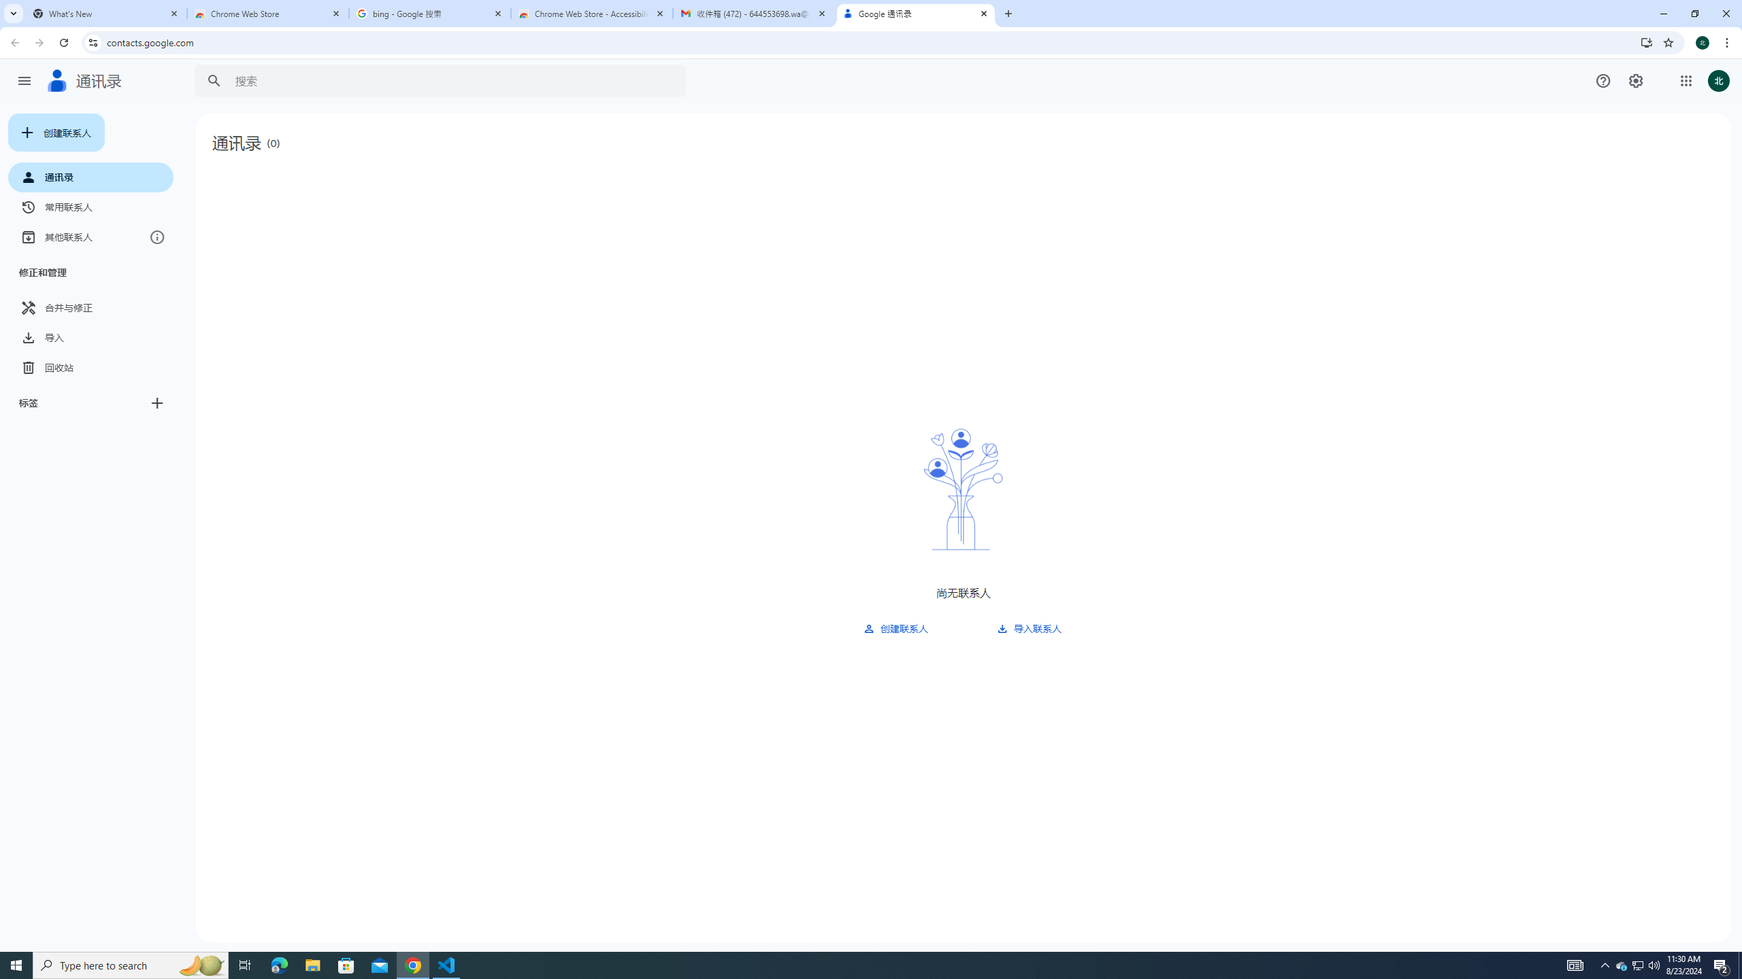 Image resolution: width=1742 pixels, height=979 pixels. Describe the element at coordinates (1647, 42) in the screenshot. I see `Install Google Contacts` at that location.